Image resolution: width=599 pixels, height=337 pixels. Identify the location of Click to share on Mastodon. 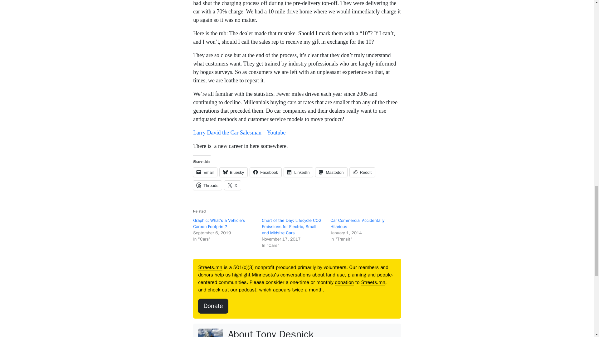
(331, 172).